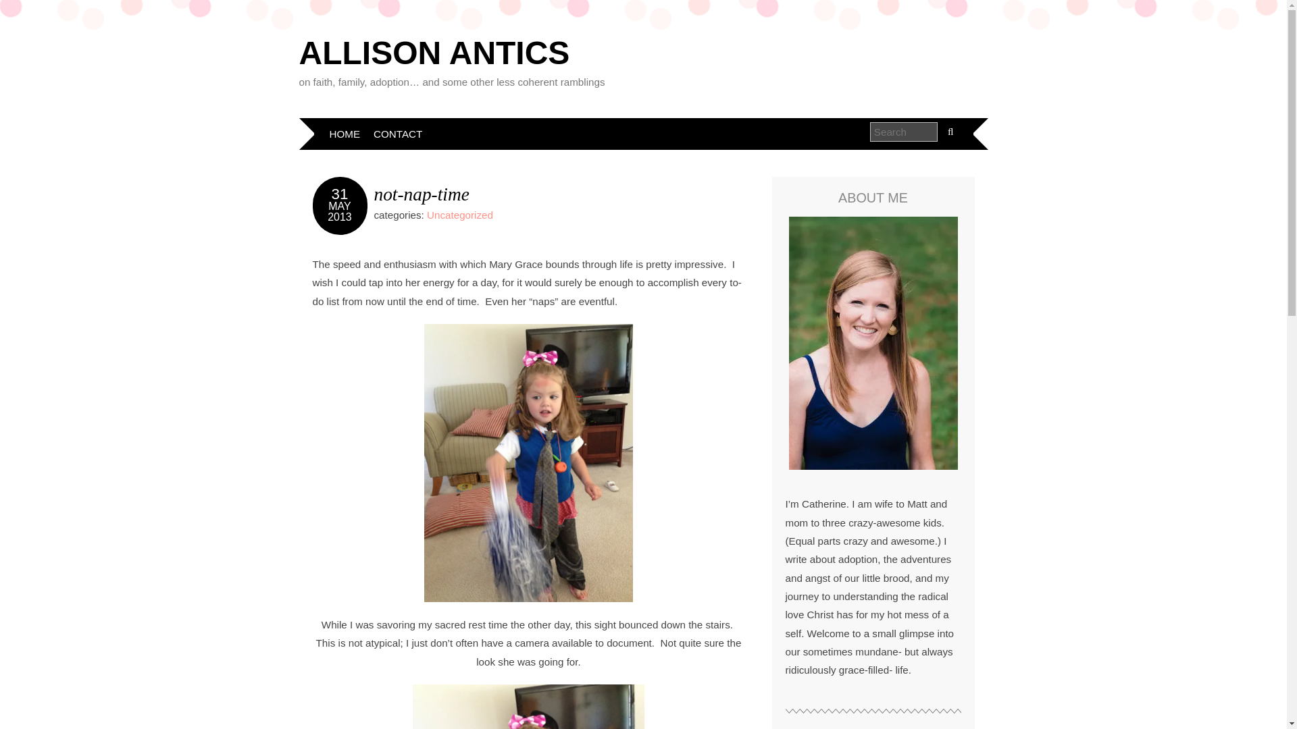  I want to click on 31, so click(340, 194).